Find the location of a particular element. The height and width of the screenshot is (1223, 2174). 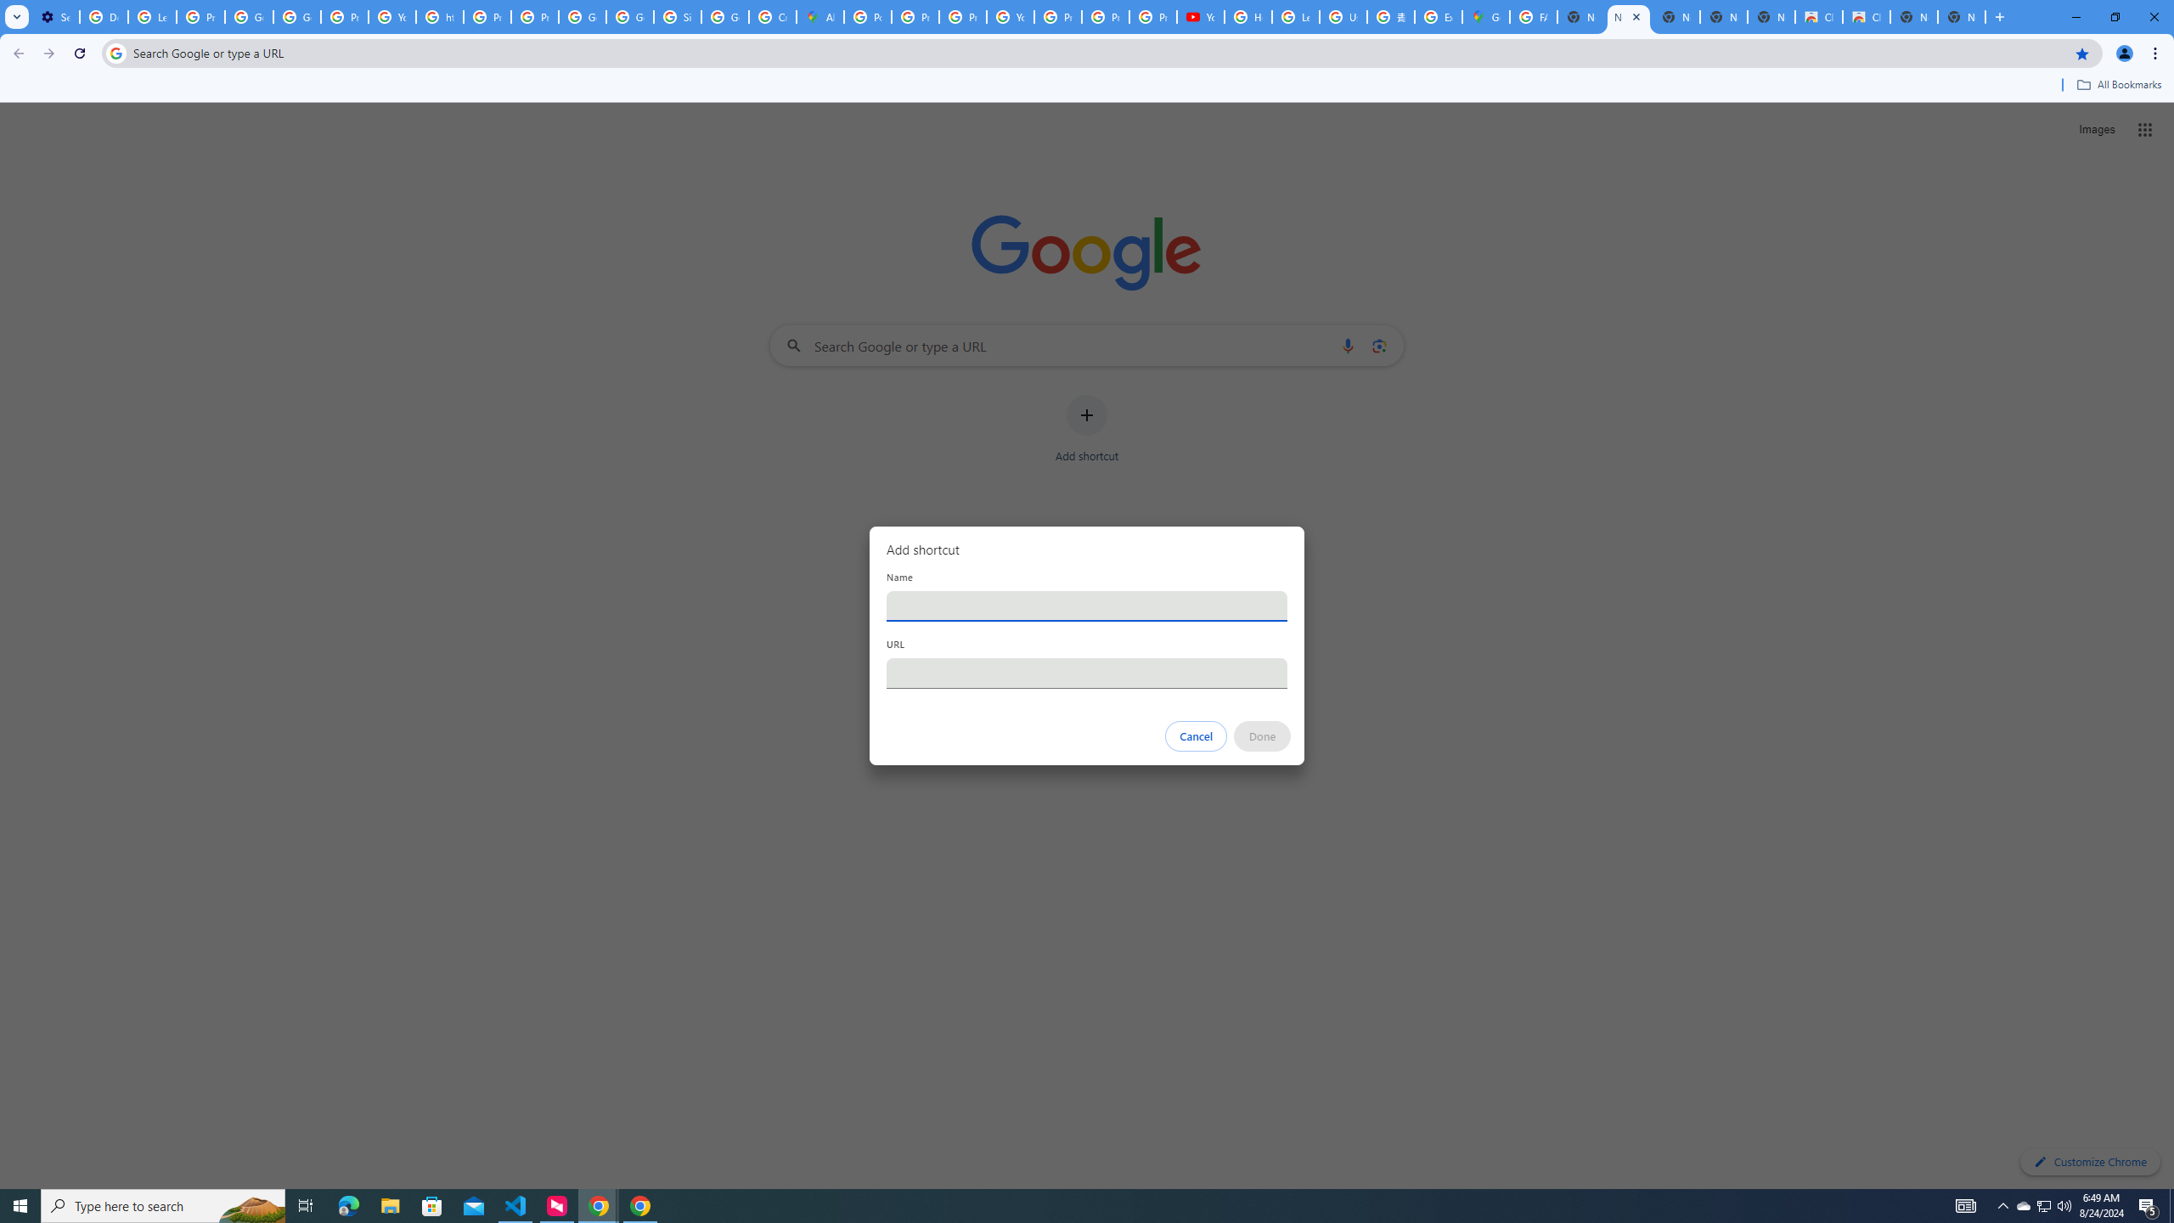

Cancel is located at coordinates (1197, 736).